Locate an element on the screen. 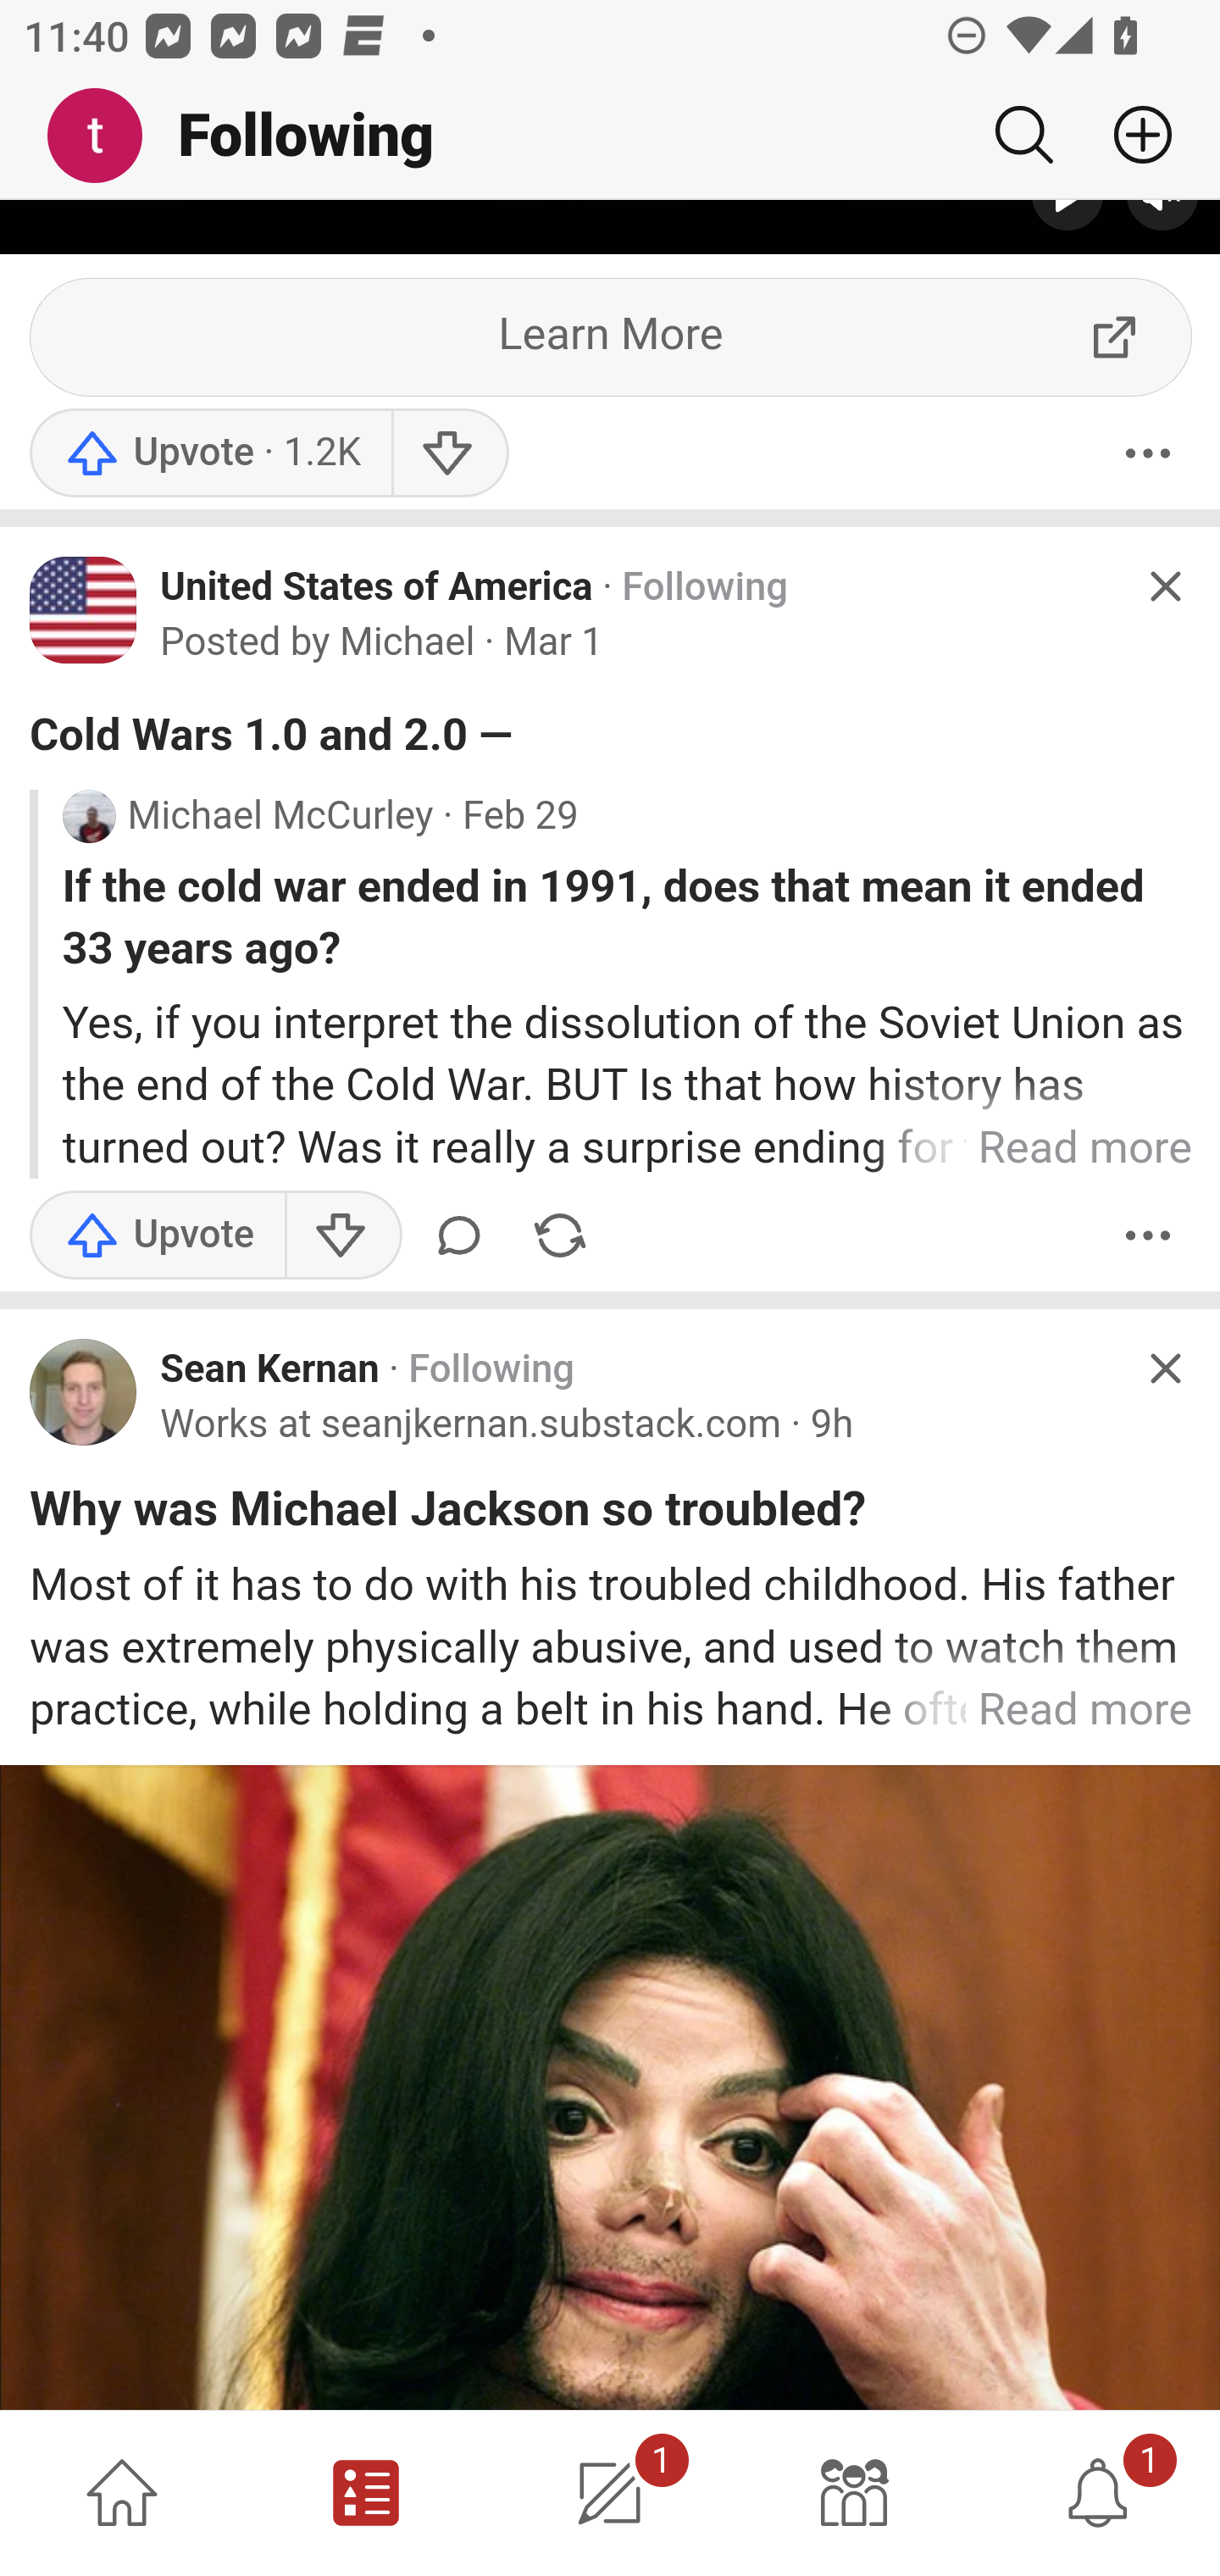  Profile photo for Sean Kernan is located at coordinates (84, 1393).